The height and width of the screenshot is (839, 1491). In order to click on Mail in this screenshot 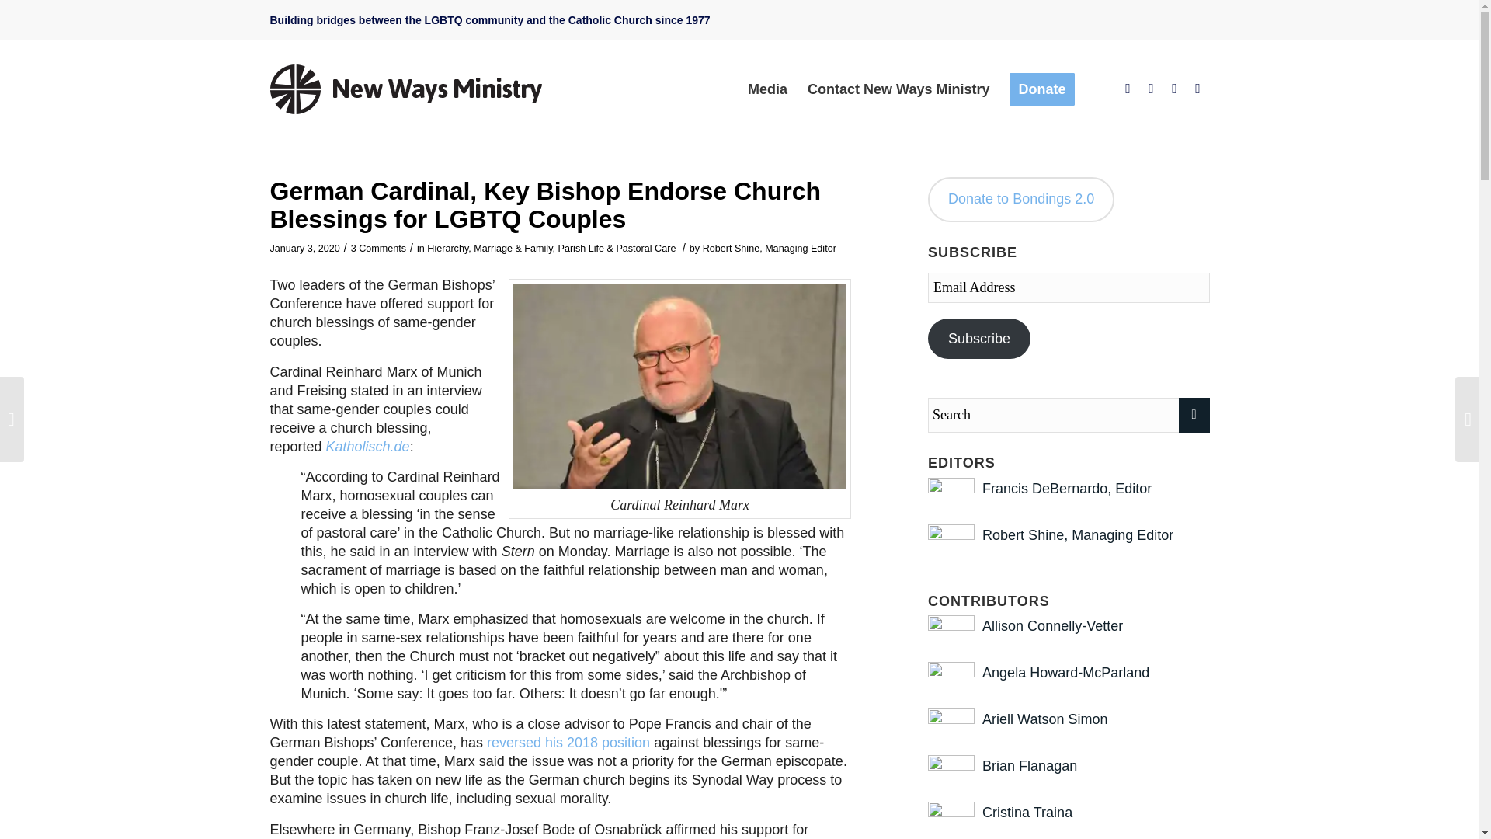, I will do `click(1197, 89)`.